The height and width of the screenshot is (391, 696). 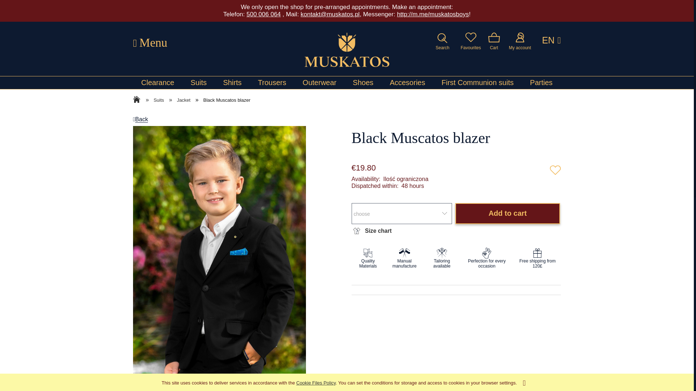 I want to click on Shoes, so click(x=363, y=83).